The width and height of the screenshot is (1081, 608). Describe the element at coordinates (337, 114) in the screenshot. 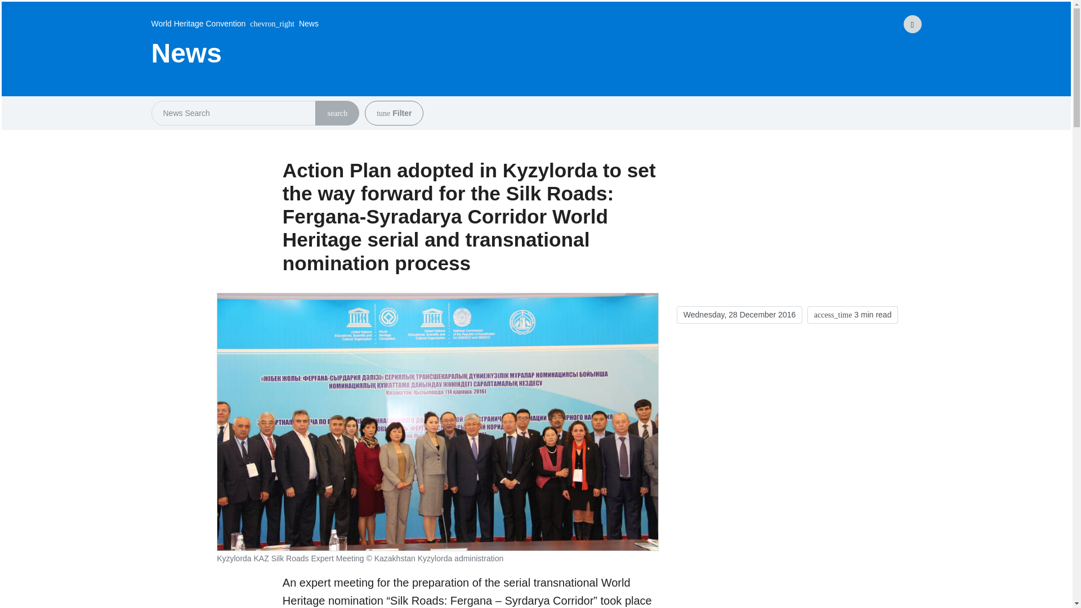

I see `News Search` at that location.